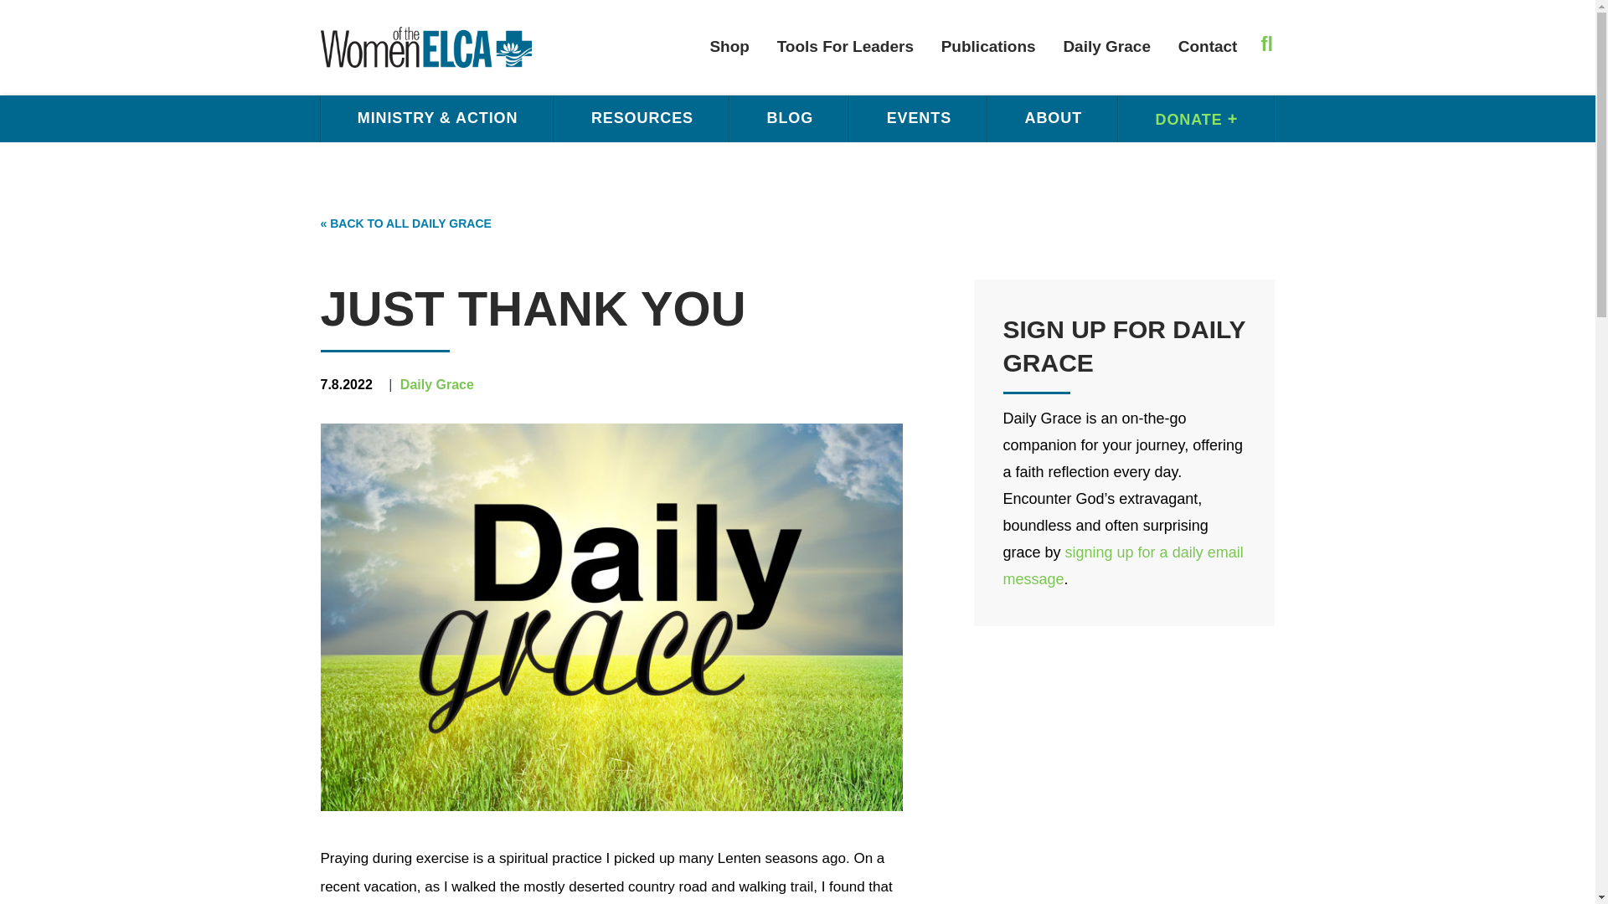 The width and height of the screenshot is (1608, 904). Describe the element at coordinates (918, 118) in the screenshot. I see `EVENTS` at that location.